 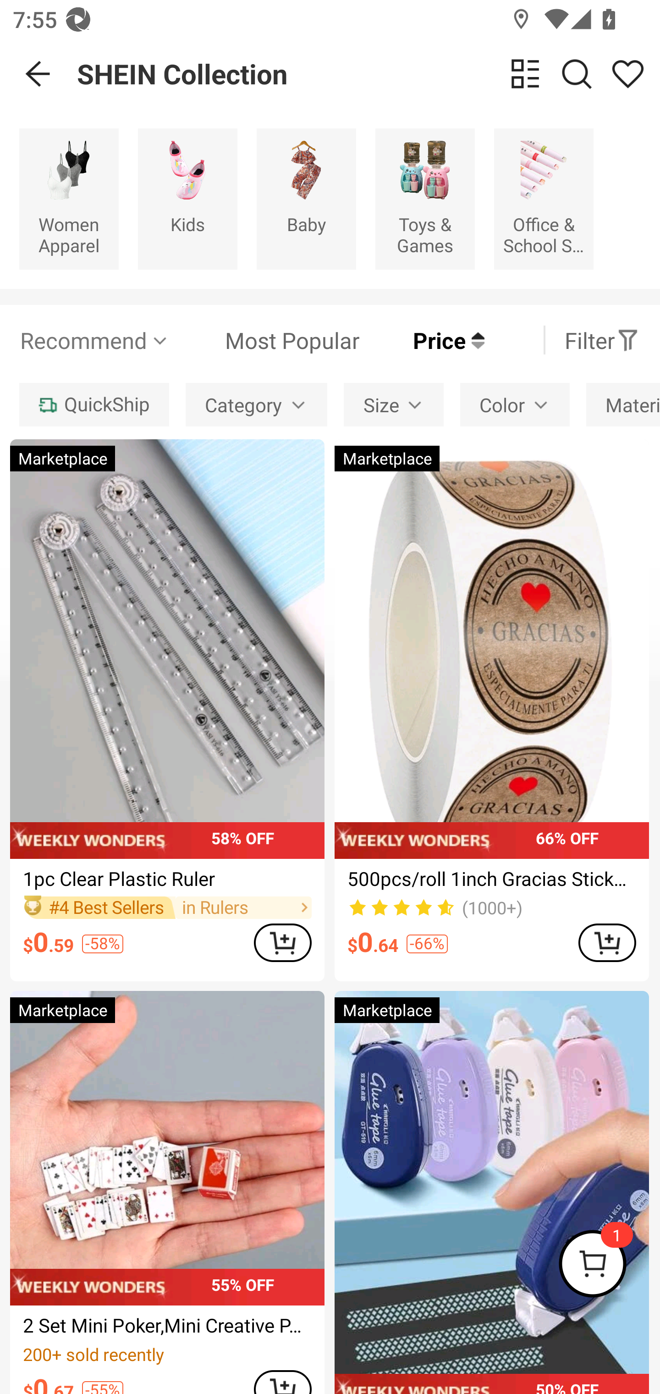 I want to click on Share, so click(x=627, y=73).